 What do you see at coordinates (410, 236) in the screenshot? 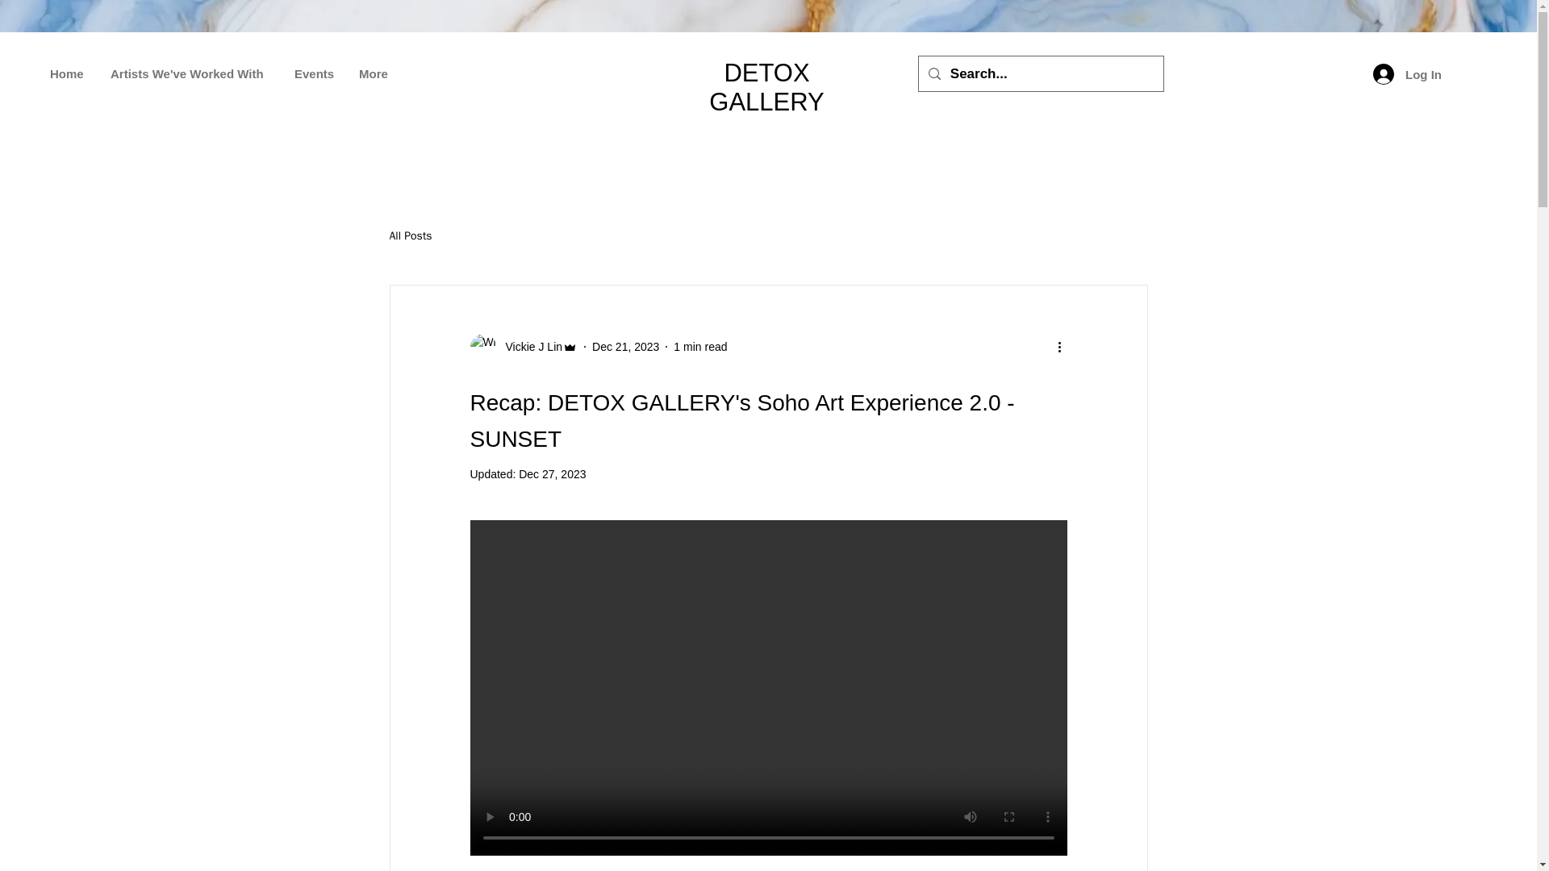
I see `All Posts` at bounding box center [410, 236].